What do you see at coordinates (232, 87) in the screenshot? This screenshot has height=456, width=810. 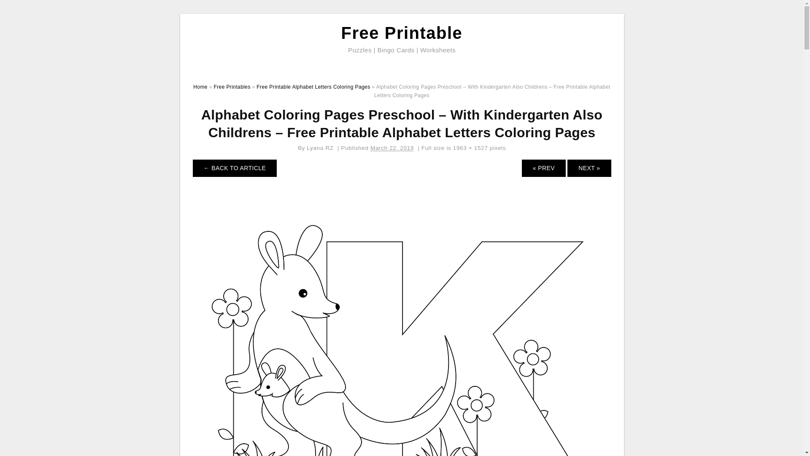 I see `Free Printables` at bounding box center [232, 87].